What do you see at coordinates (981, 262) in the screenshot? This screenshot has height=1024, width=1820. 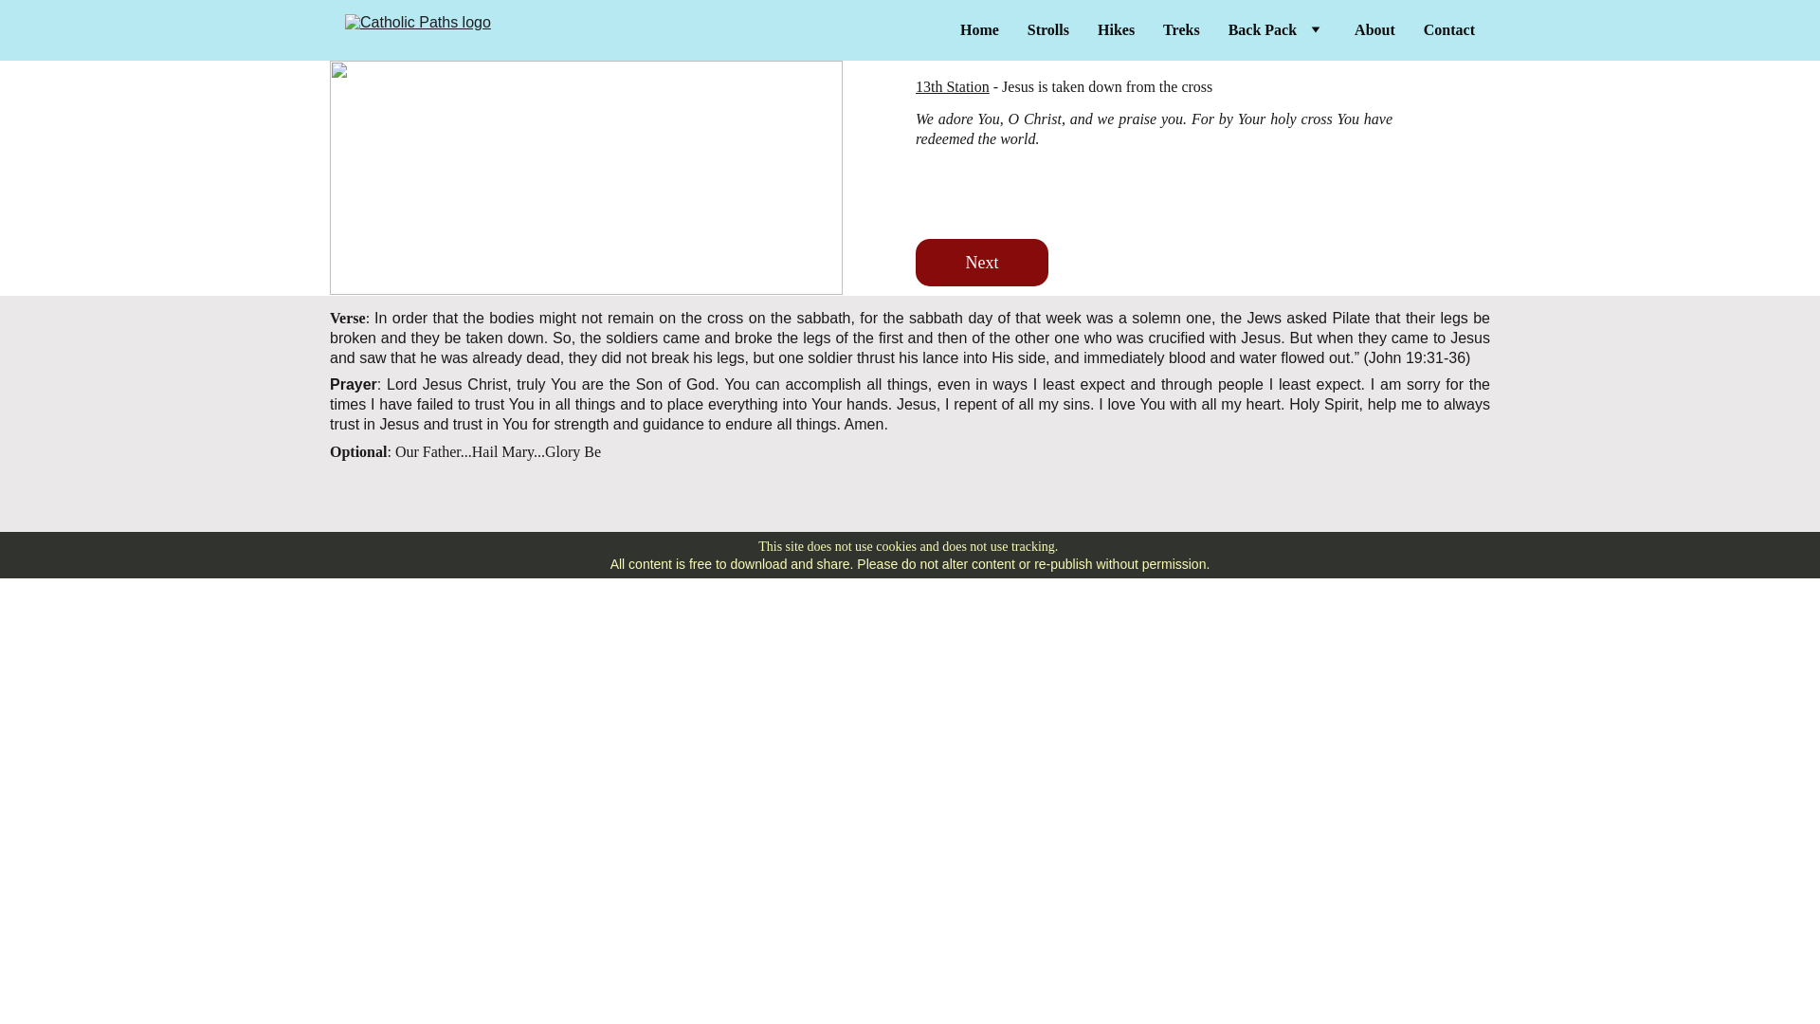 I see `Next` at bounding box center [981, 262].